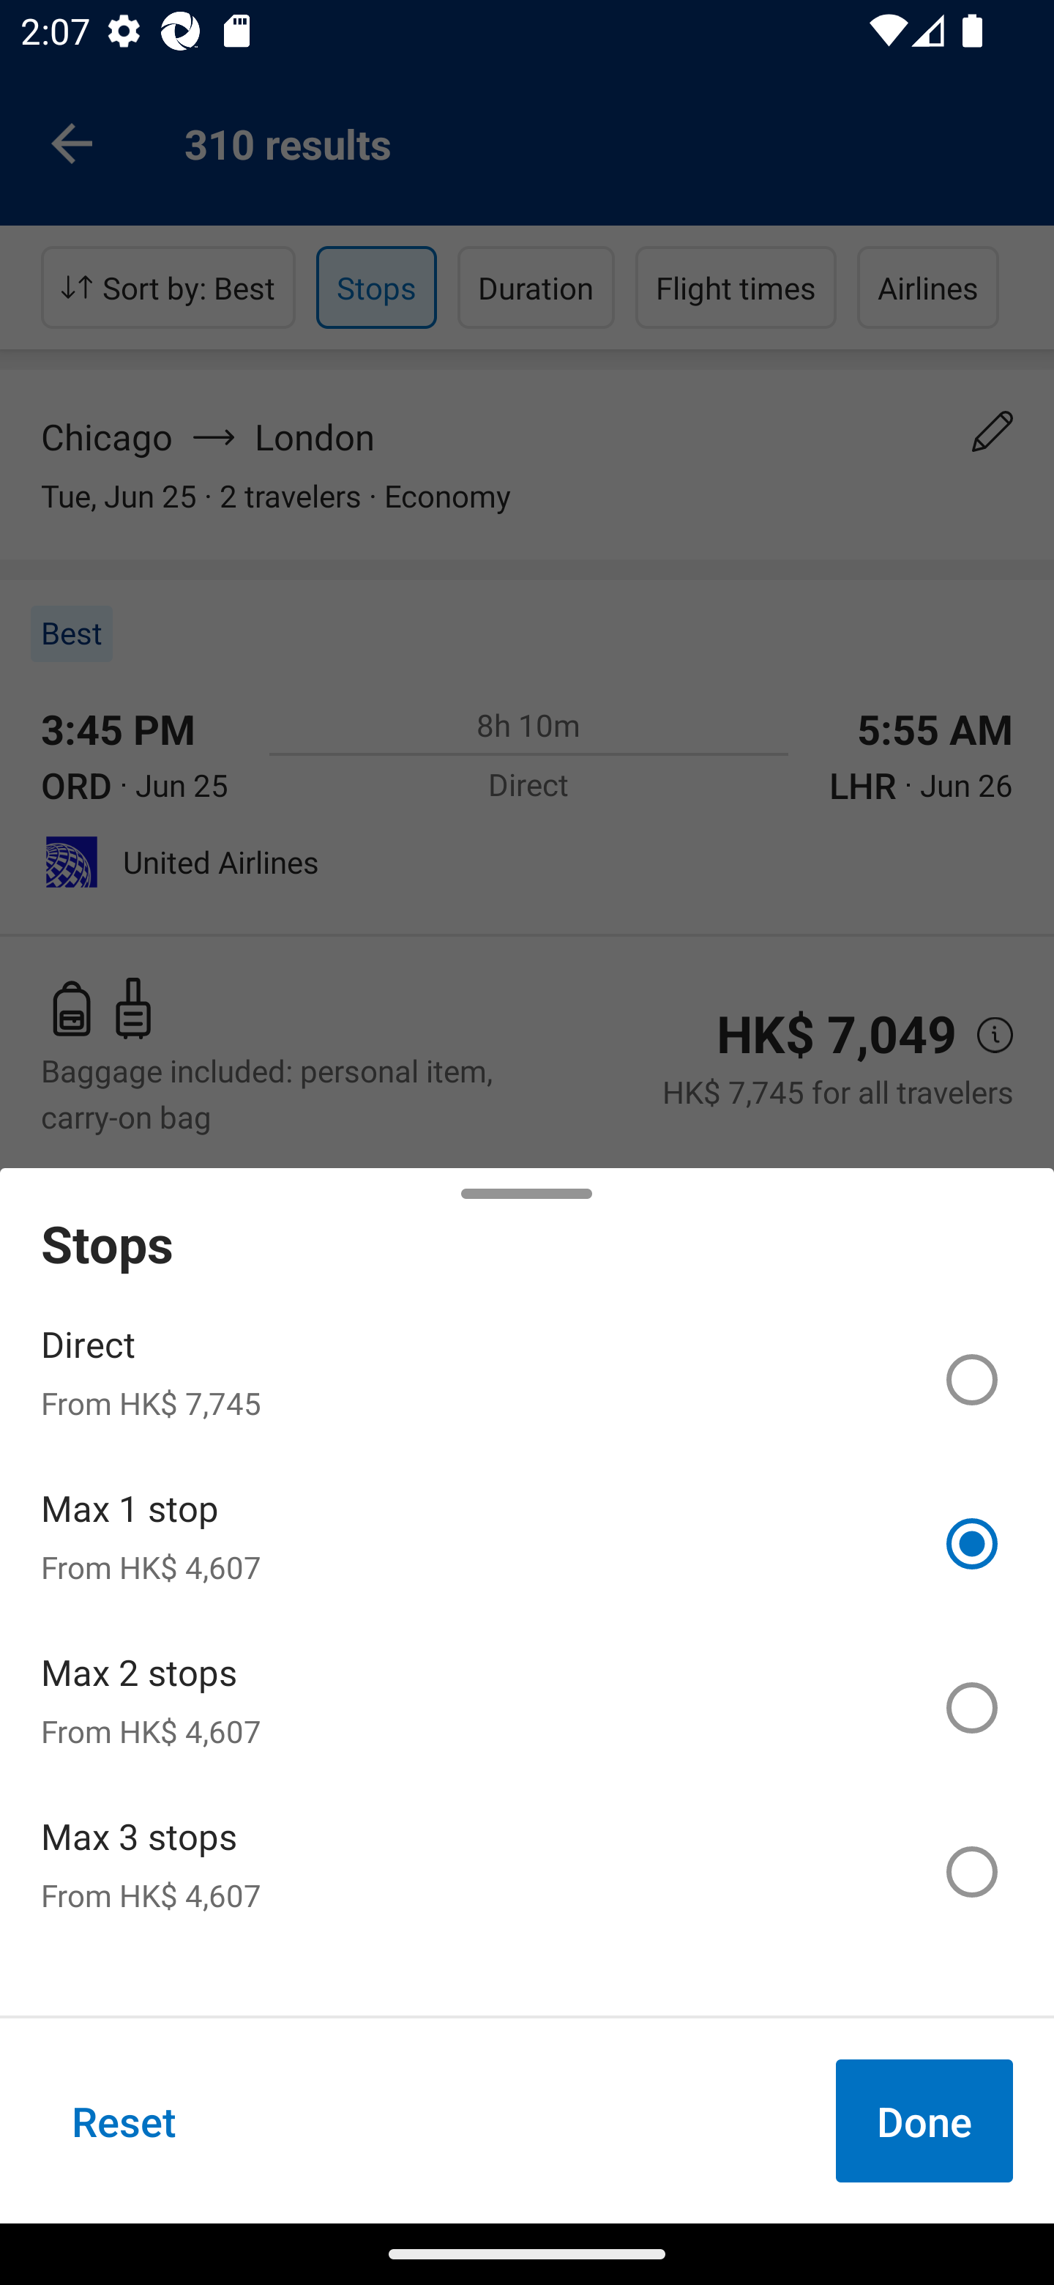  Describe the element at coordinates (527, 1871) in the screenshot. I see `Max 3 stops From HK$ 4,607` at that location.